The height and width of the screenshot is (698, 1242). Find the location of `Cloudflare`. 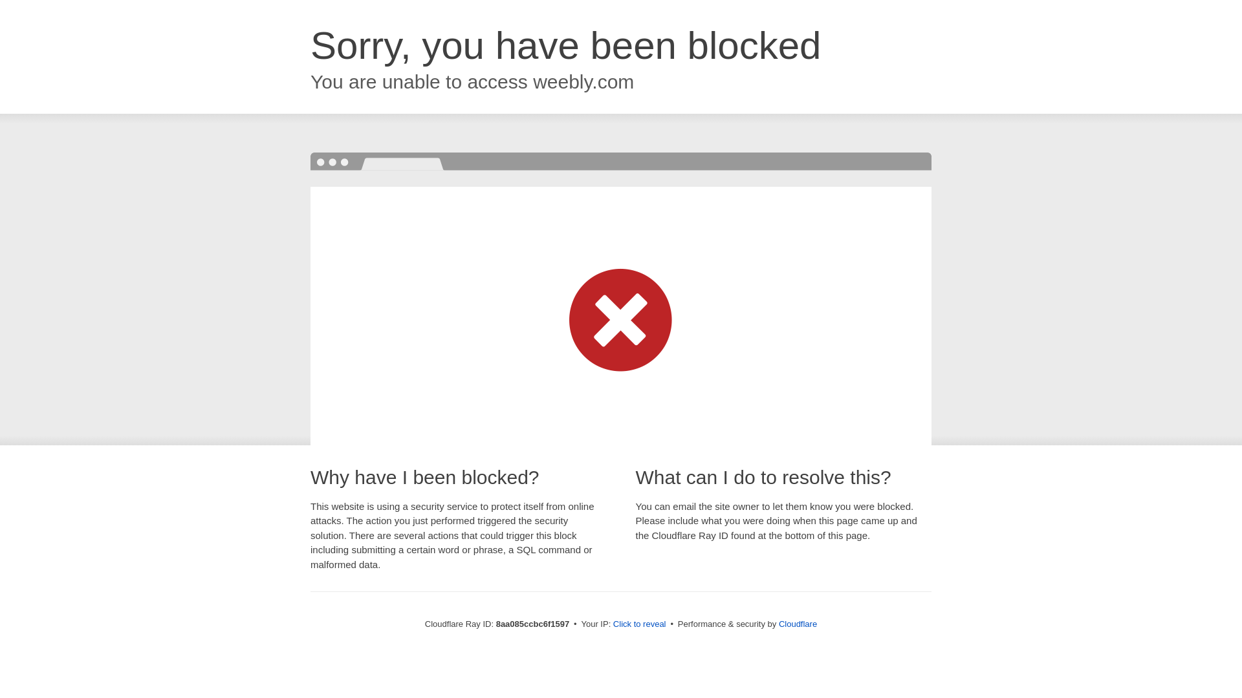

Cloudflare is located at coordinates (798, 624).